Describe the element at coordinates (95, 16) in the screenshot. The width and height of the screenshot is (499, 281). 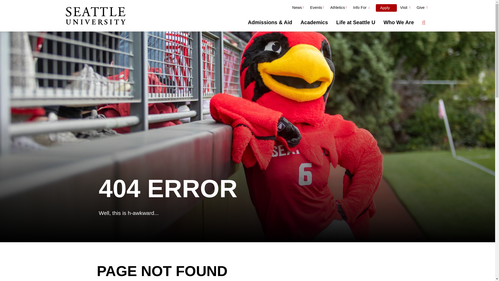
I see `Click to visit the home page` at that location.